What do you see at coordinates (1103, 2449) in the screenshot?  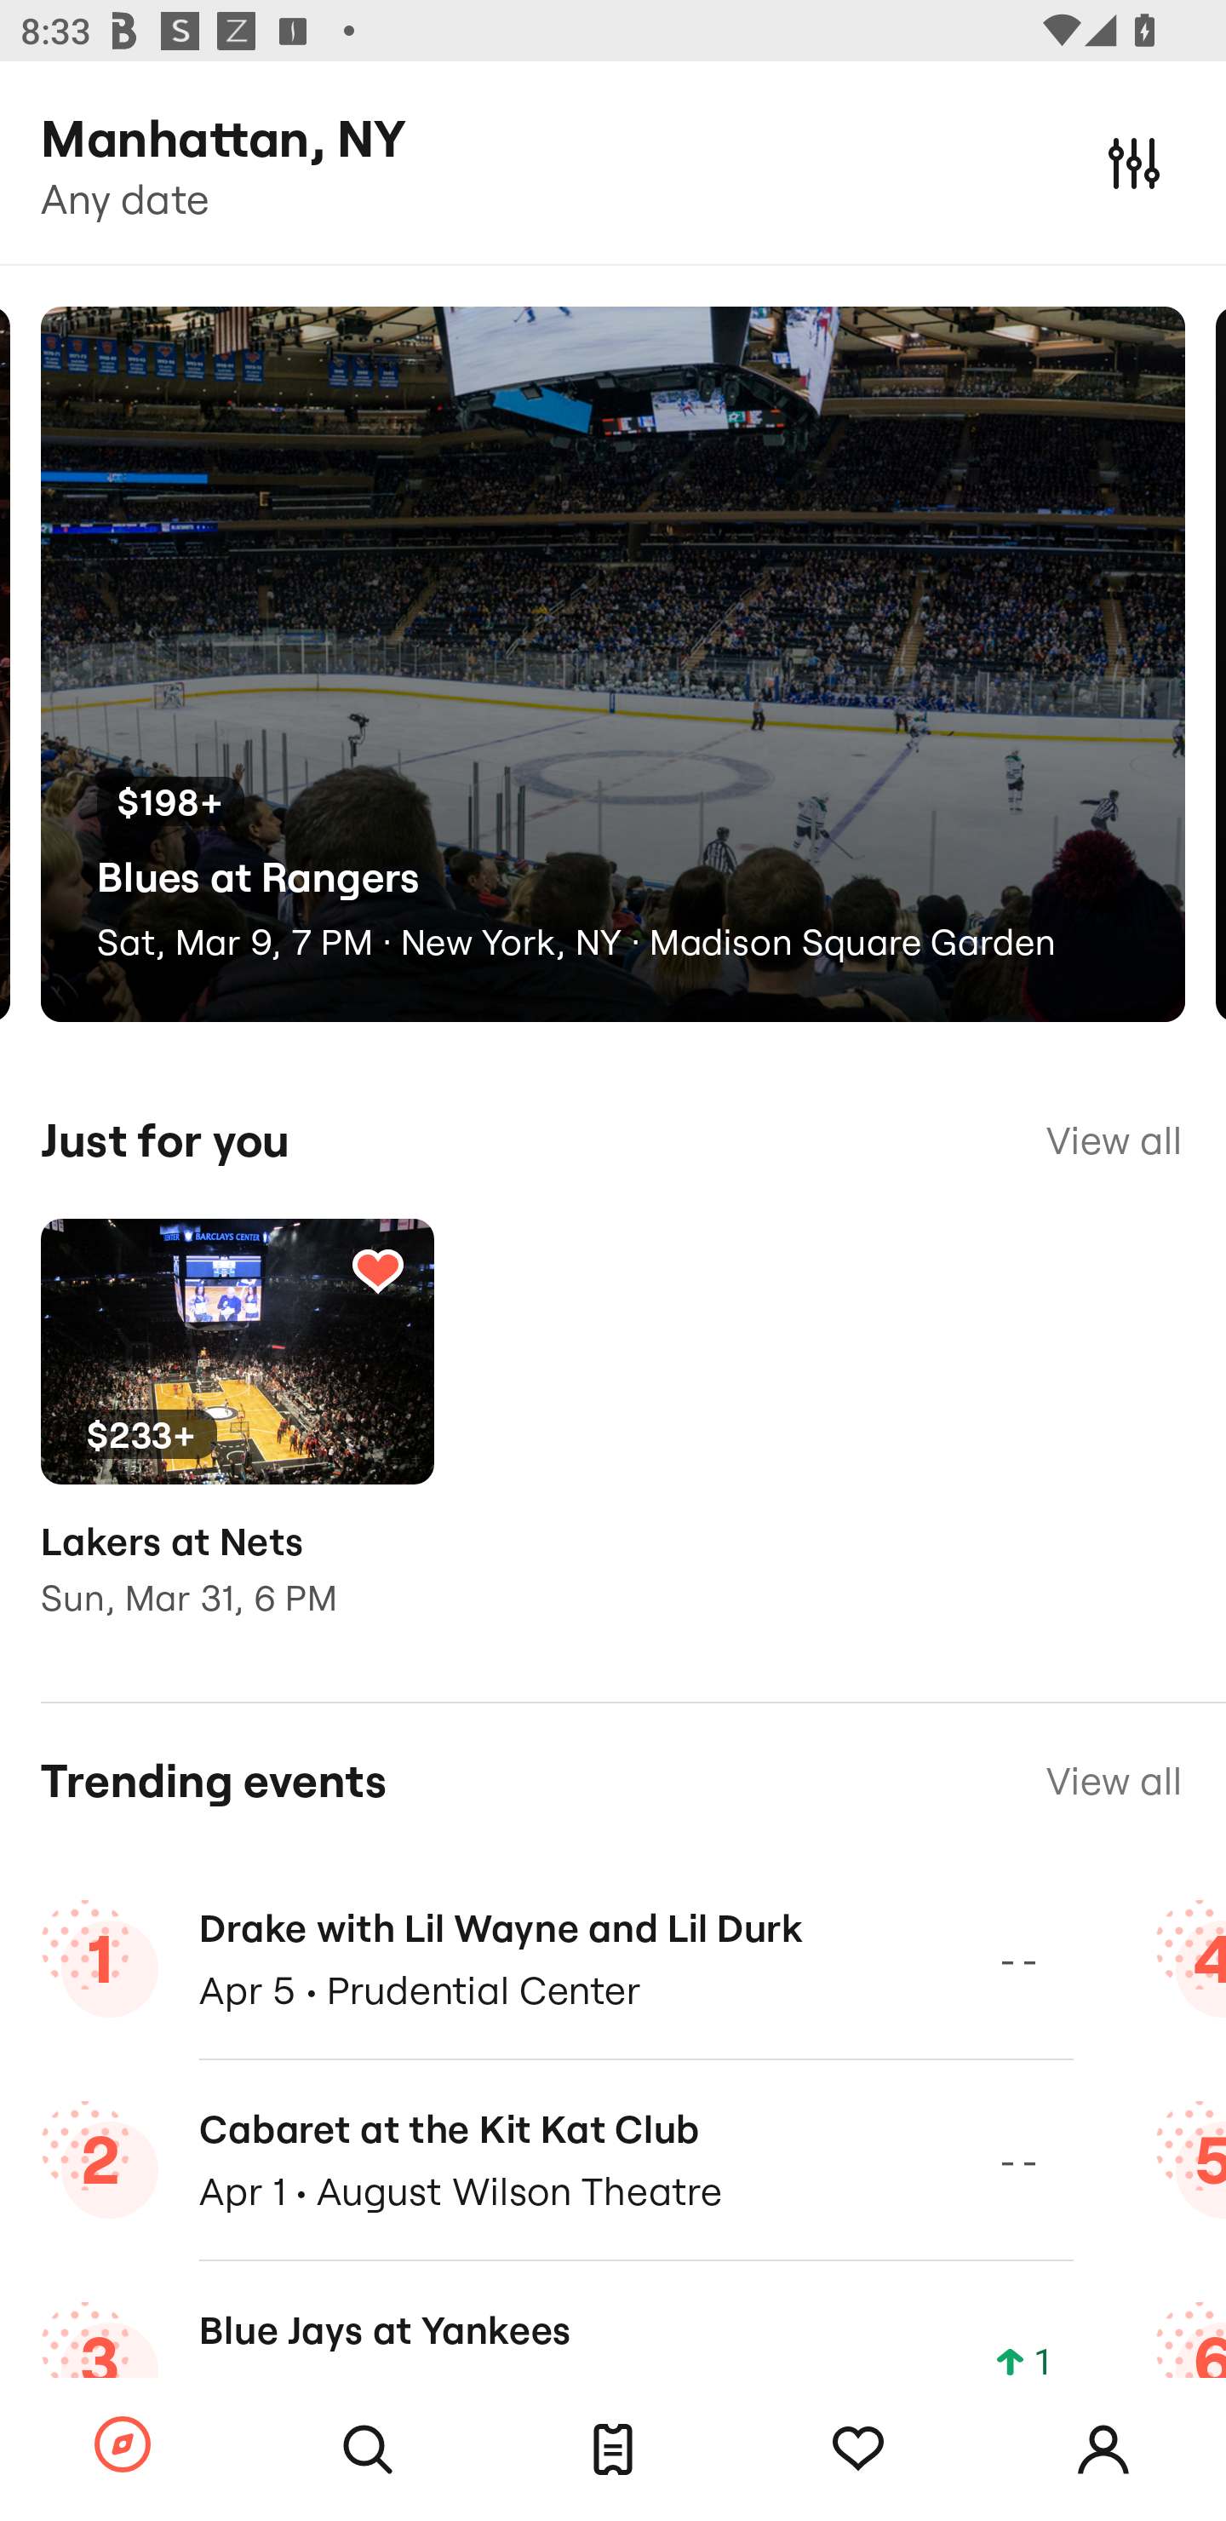 I see `Account` at bounding box center [1103, 2449].